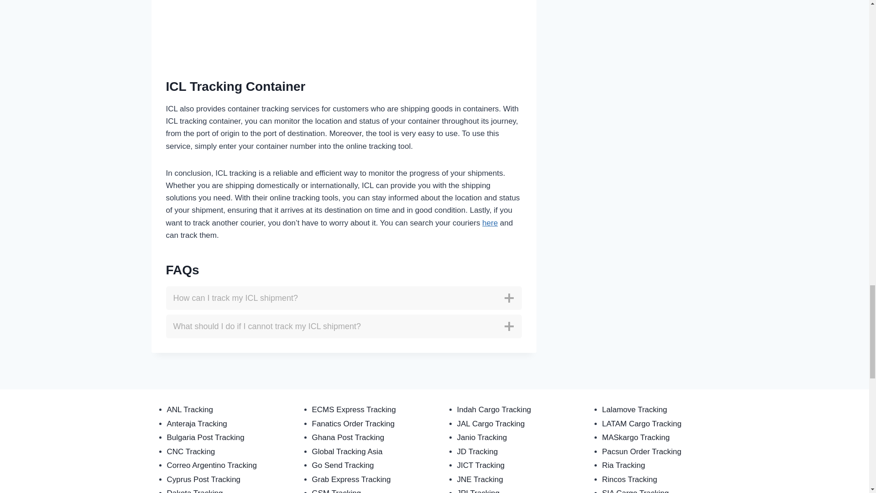 The width and height of the screenshot is (876, 493). I want to click on ANL Tracking, so click(190, 409).